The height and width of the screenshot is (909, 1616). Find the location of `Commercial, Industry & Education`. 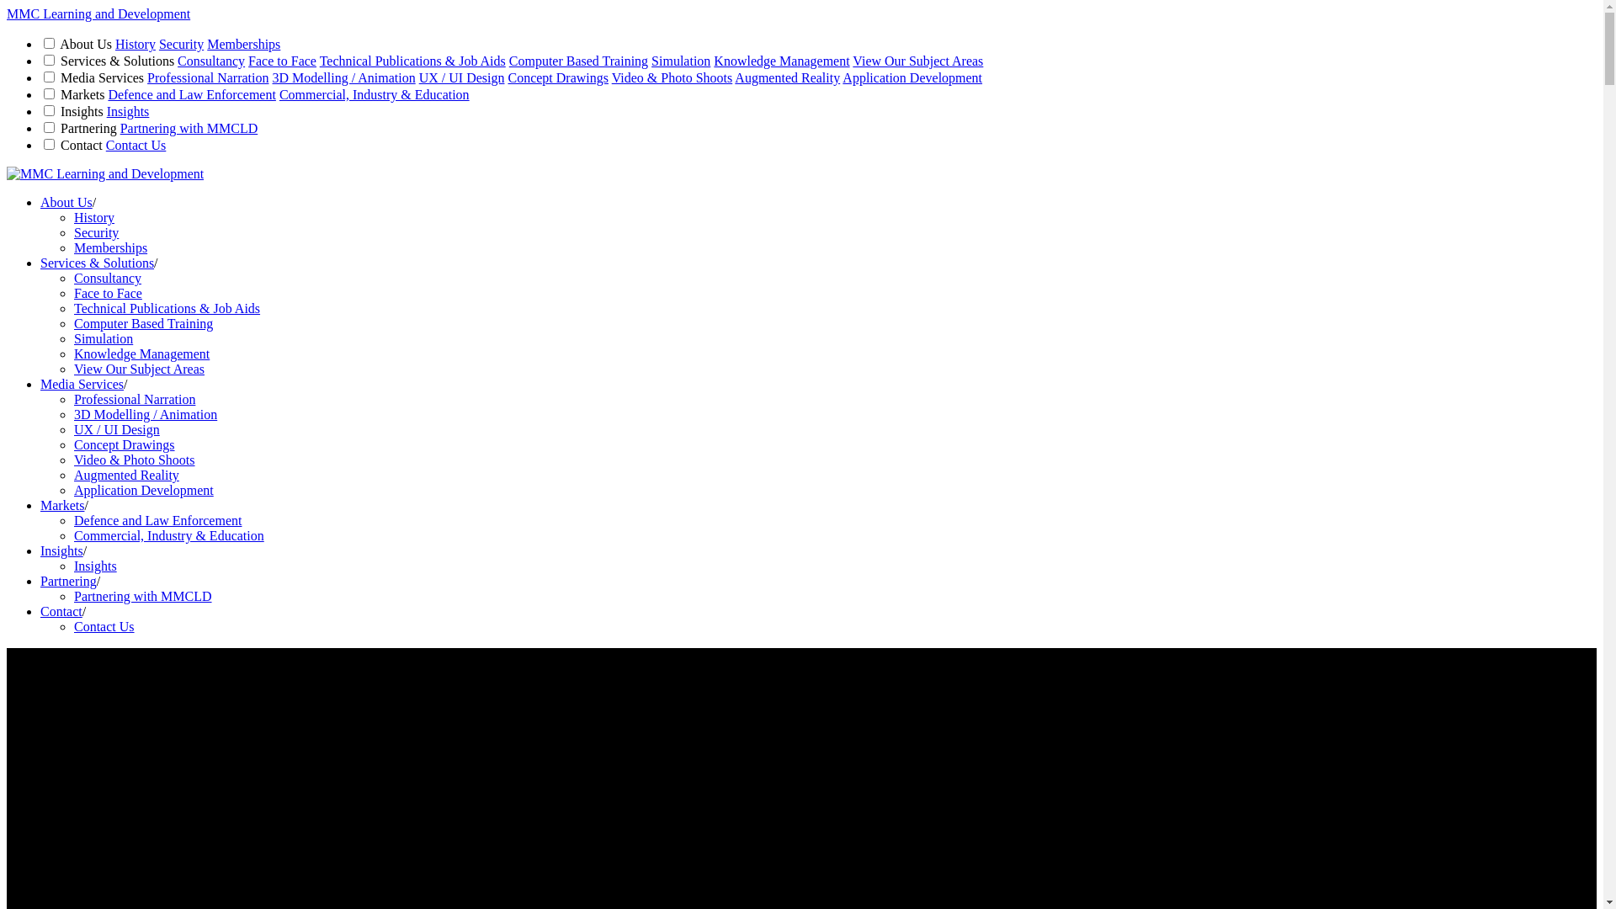

Commercial, Industry & Education is located at coordinates (169, 535).